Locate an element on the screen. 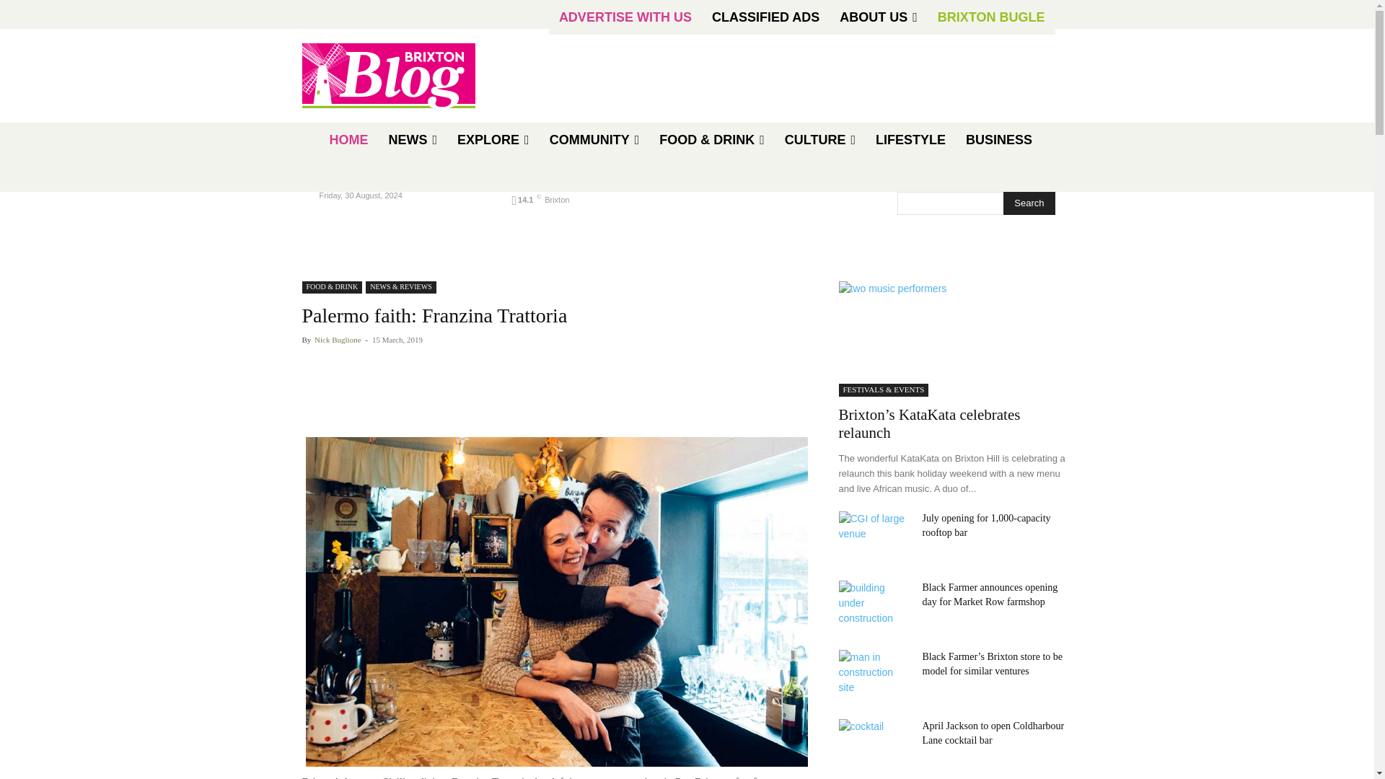  ABOUT US is located at coordinates (879, 17).